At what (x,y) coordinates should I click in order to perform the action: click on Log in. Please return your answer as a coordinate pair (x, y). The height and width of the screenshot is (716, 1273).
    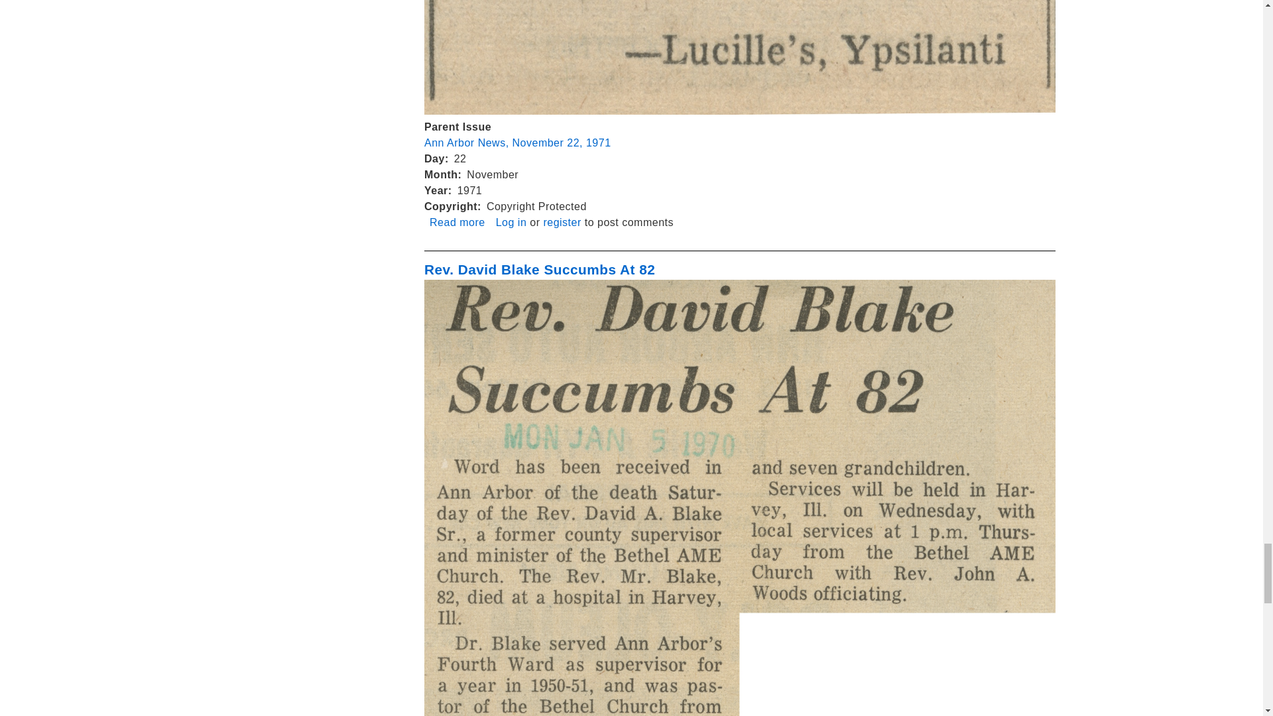
    Looking at the image, I should click on (511, 223).